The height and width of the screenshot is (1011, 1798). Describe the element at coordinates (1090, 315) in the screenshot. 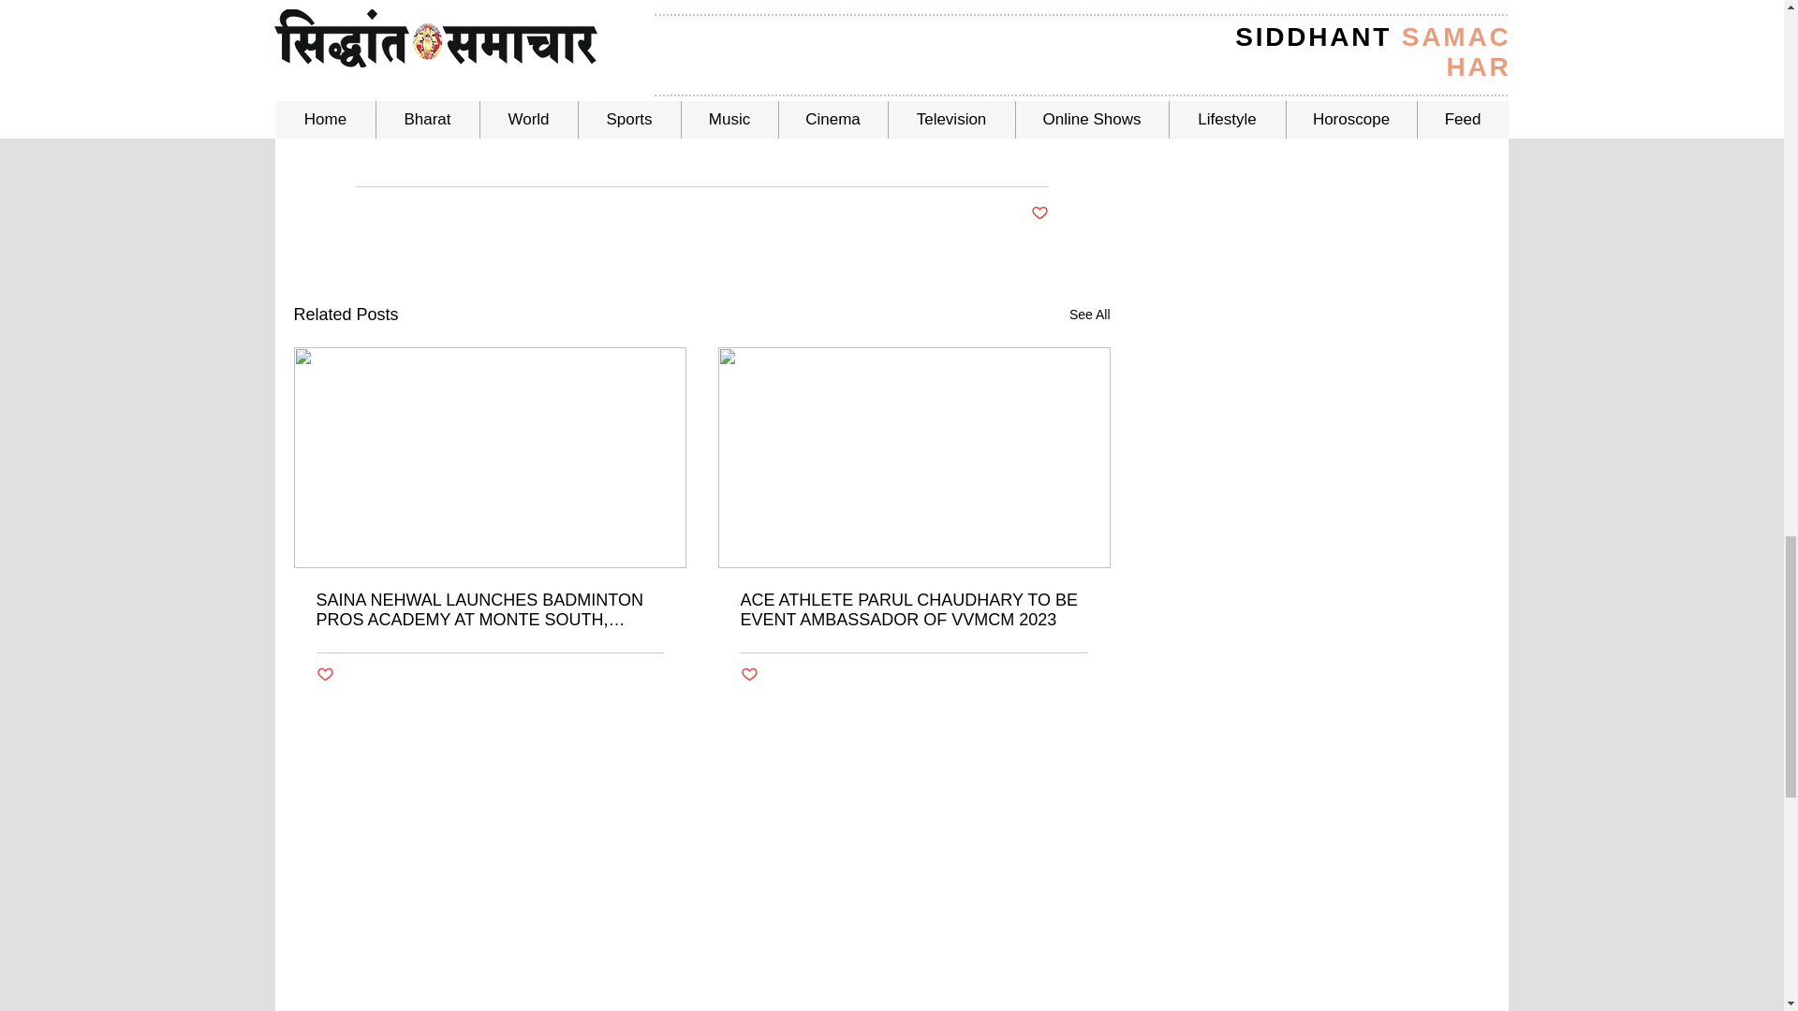

I see `See All` at that location.